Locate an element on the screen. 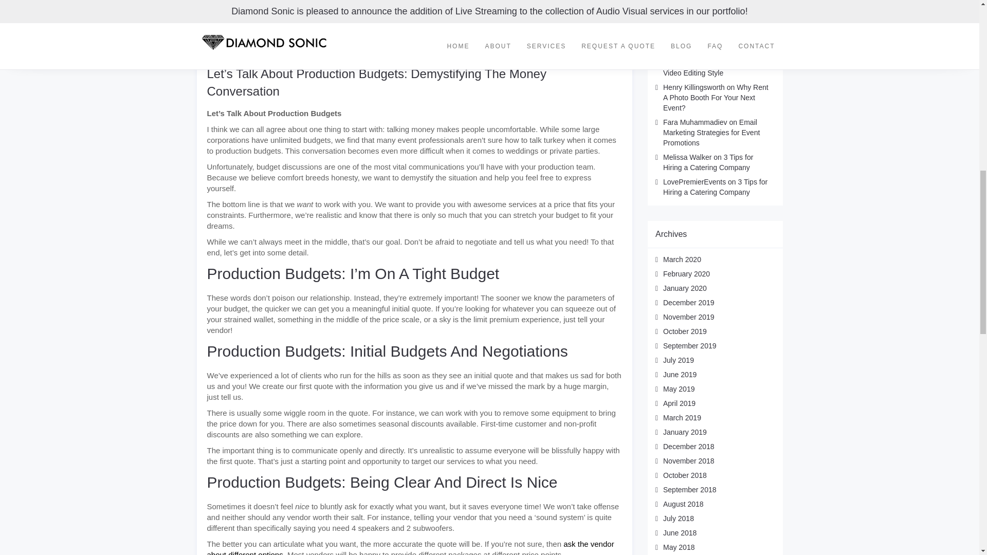  Manoj Nath is located at coordinates (682, 52).